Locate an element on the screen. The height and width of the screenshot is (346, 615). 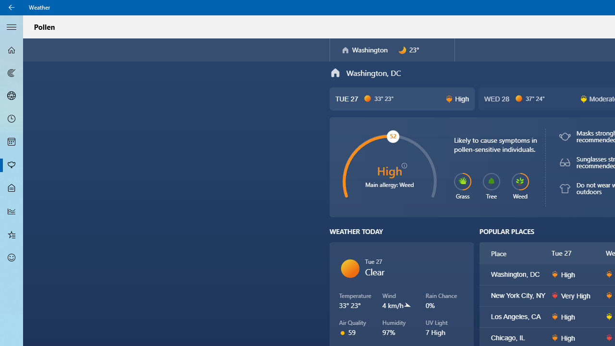
Monthly Forecast - Not Selected is located at coordinates (12, 142).